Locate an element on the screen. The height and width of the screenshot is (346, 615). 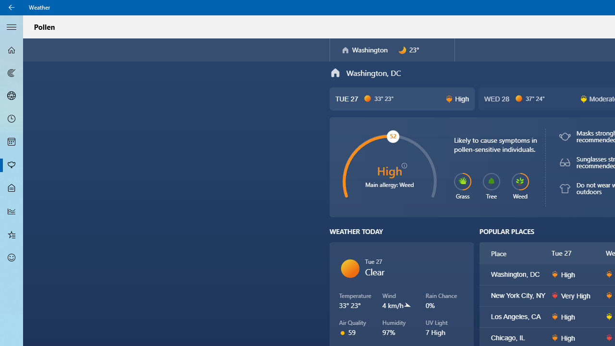
Monthly Forecast - Not Selected is located at coordinates (12, 142).